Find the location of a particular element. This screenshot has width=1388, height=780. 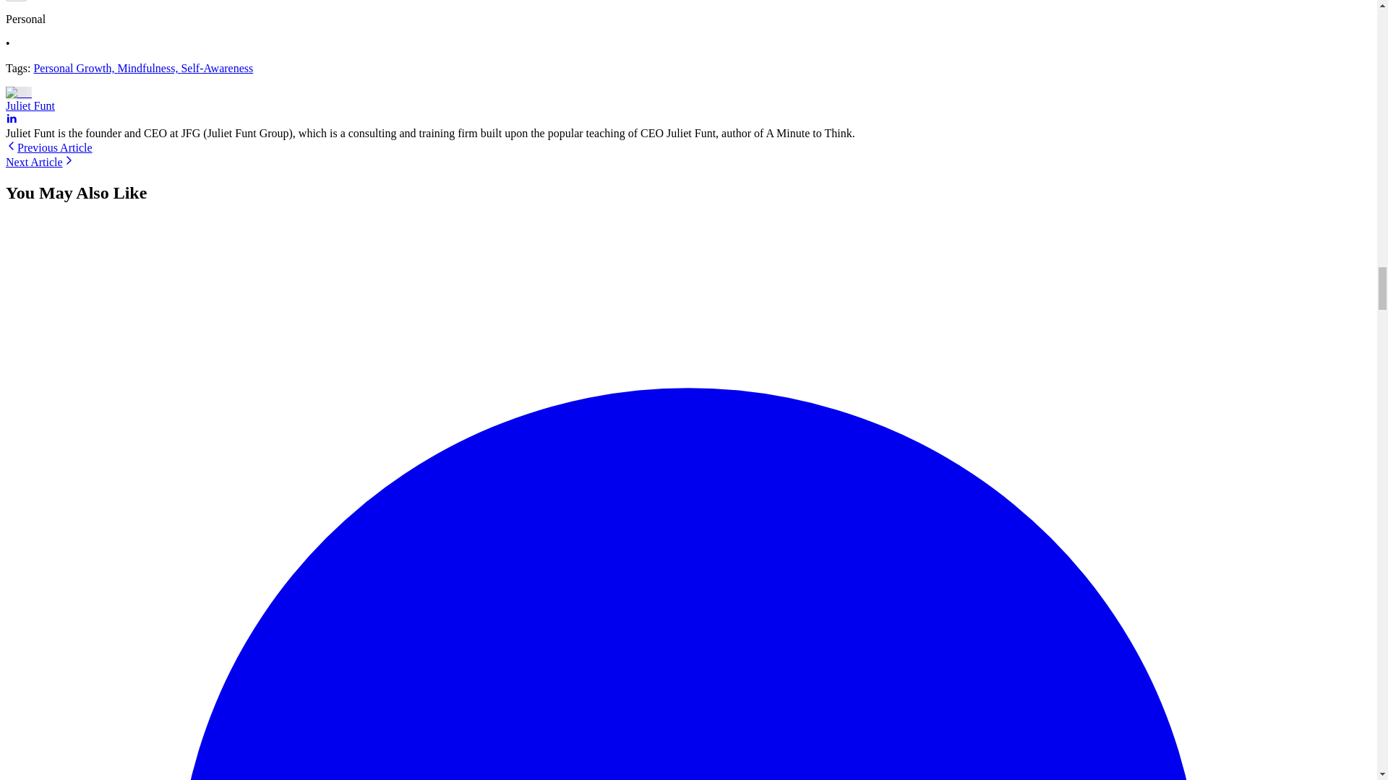

Previous Article is located at coordinates (49, 147).